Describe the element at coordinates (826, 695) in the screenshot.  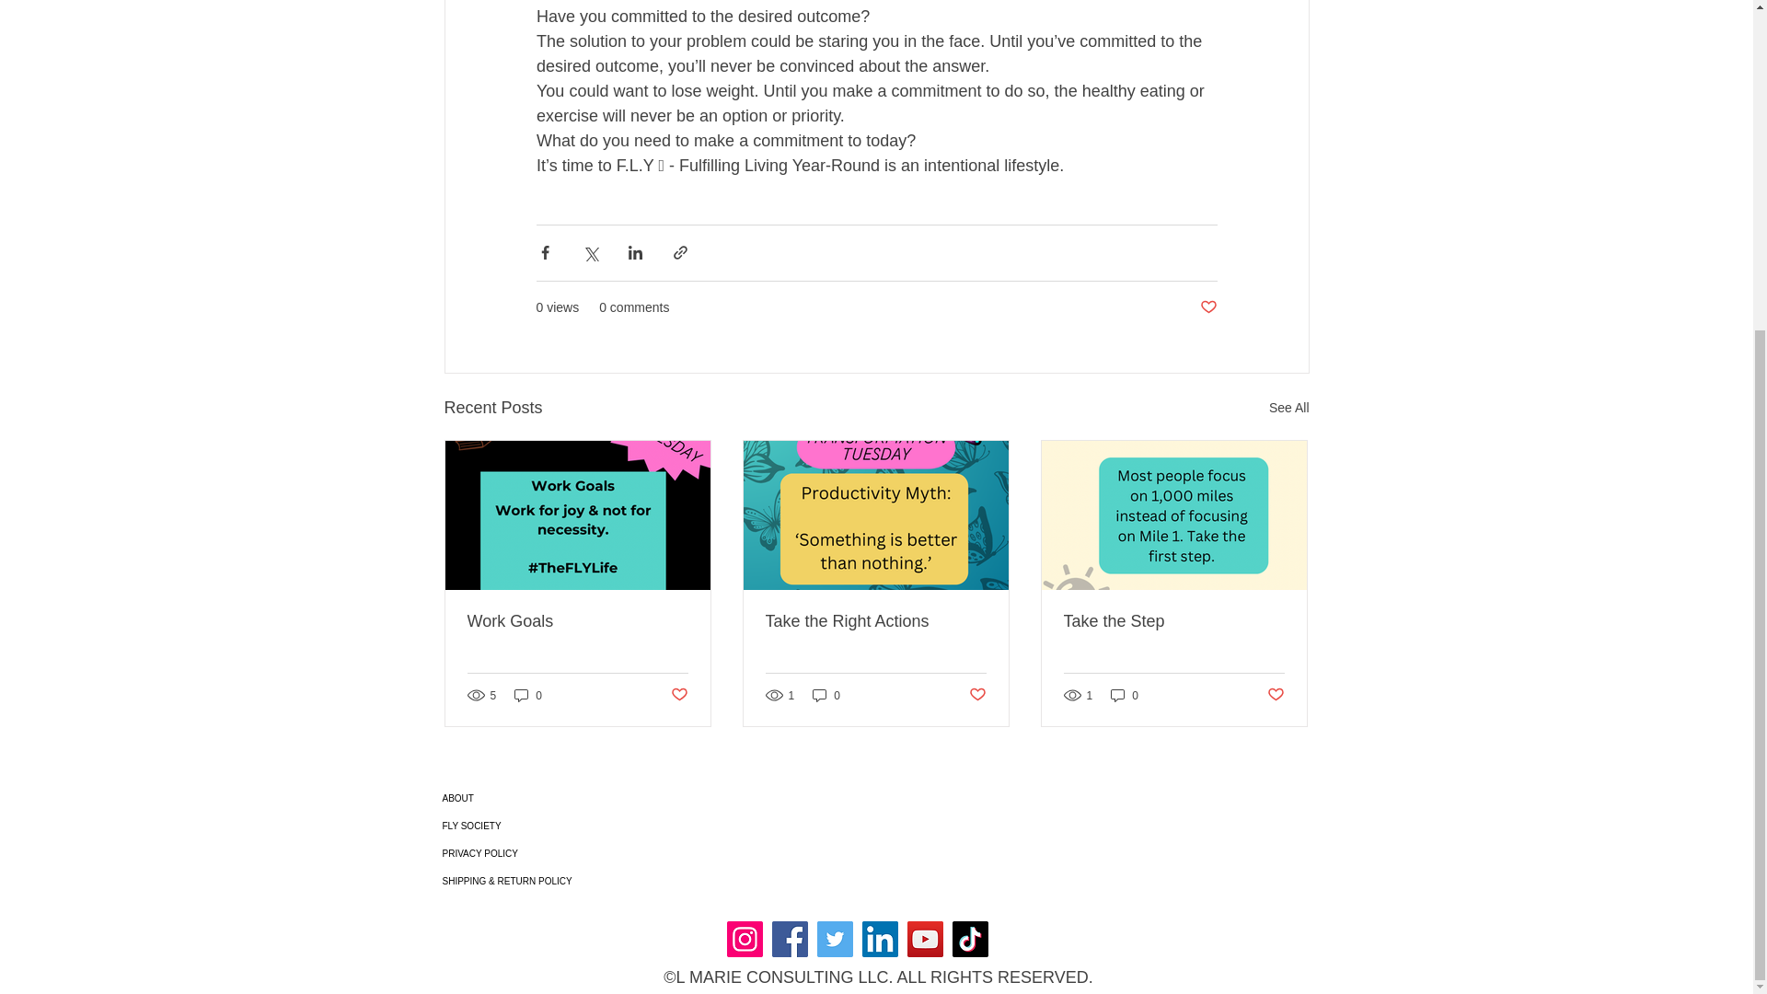
I see `0` at that location.